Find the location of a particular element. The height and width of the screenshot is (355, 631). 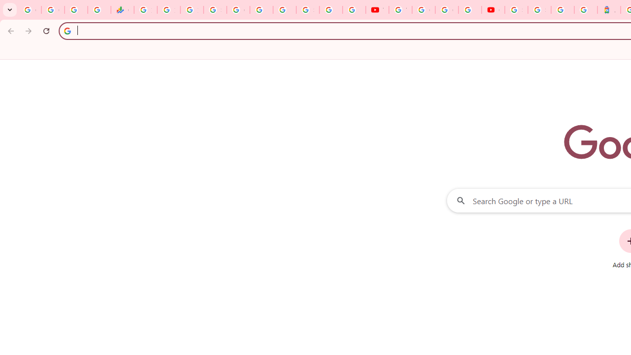

Sign in - Google Accounts is located at coordinates (539, 10).